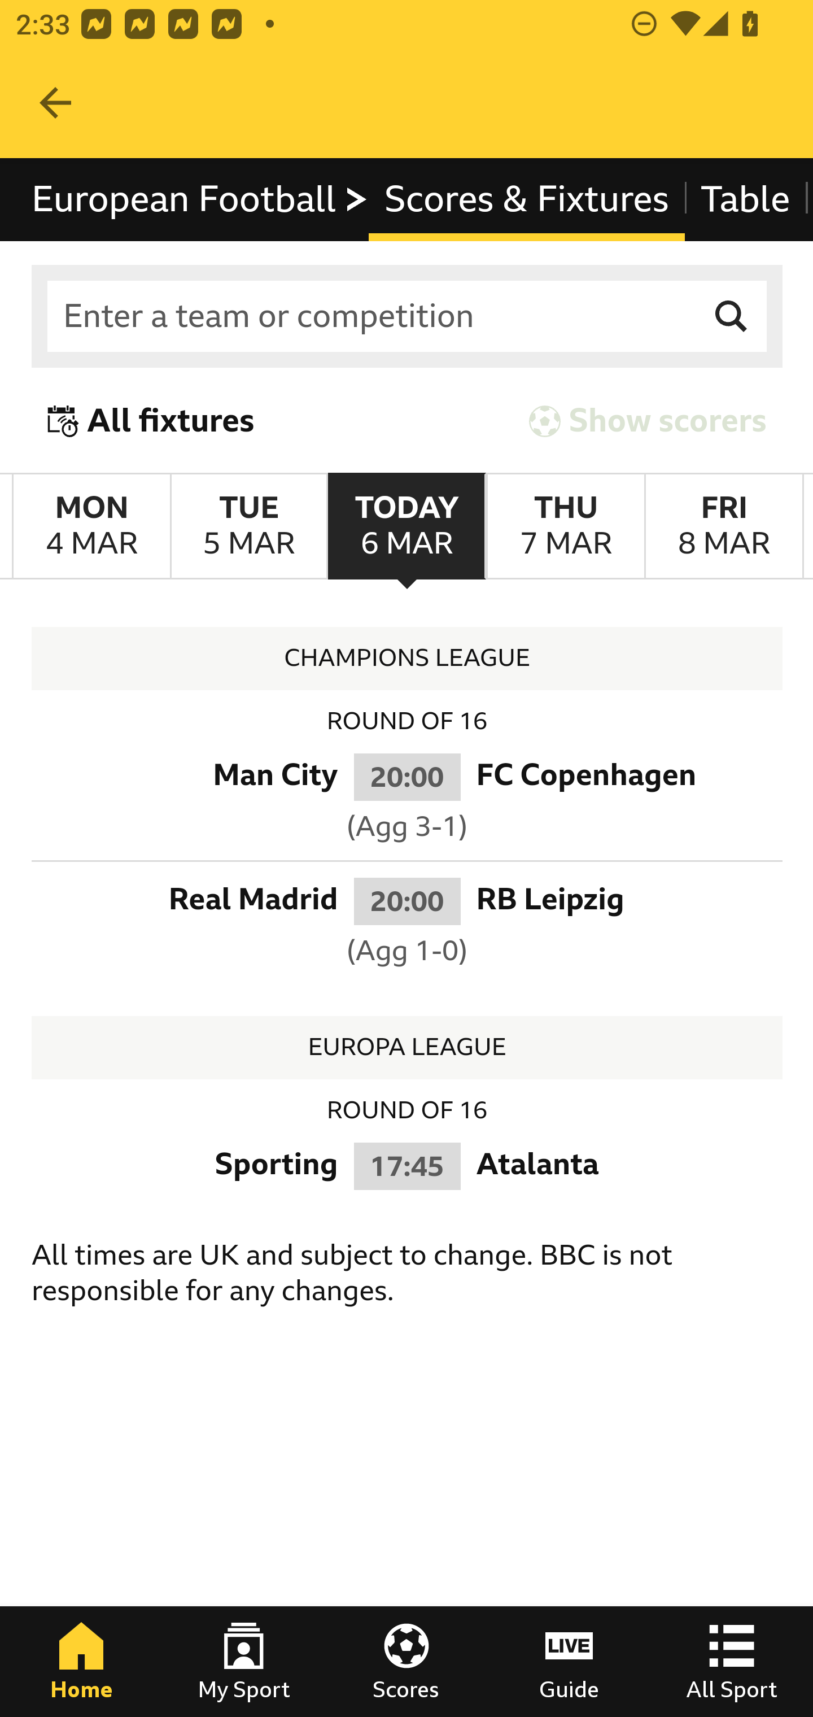 This screenshot has height=1717, width=813. Describe the element at coordinates (151, 420) in the screenshot. I see `All fixtures` at that location.